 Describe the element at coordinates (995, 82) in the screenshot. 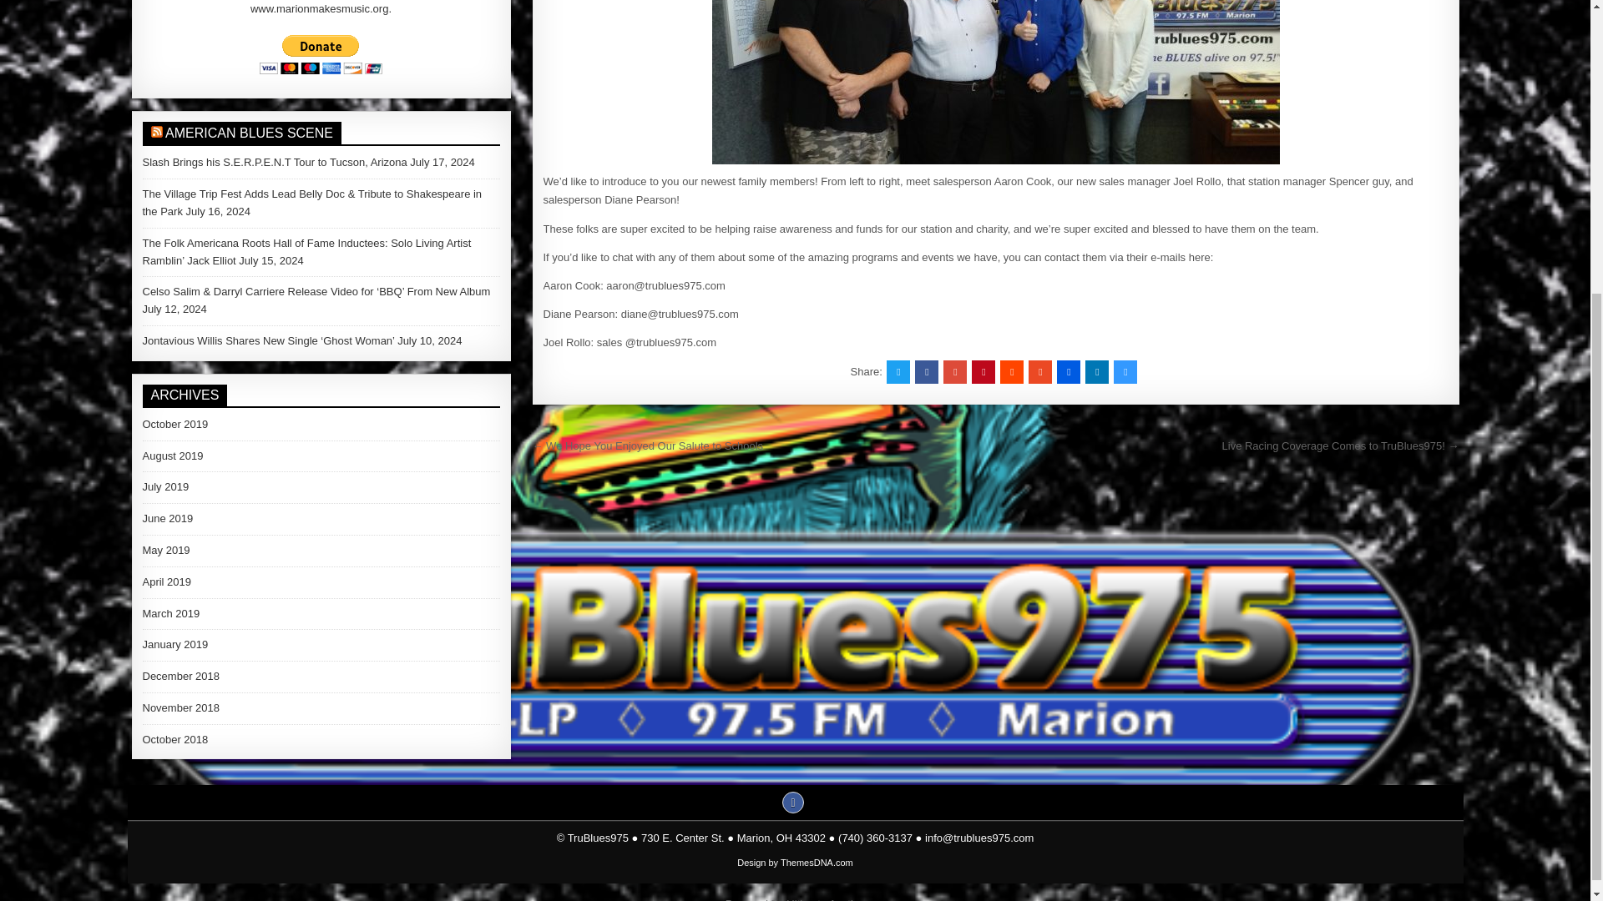

I see `Permanent Link to Meet Our New Sales Team!` at that location.